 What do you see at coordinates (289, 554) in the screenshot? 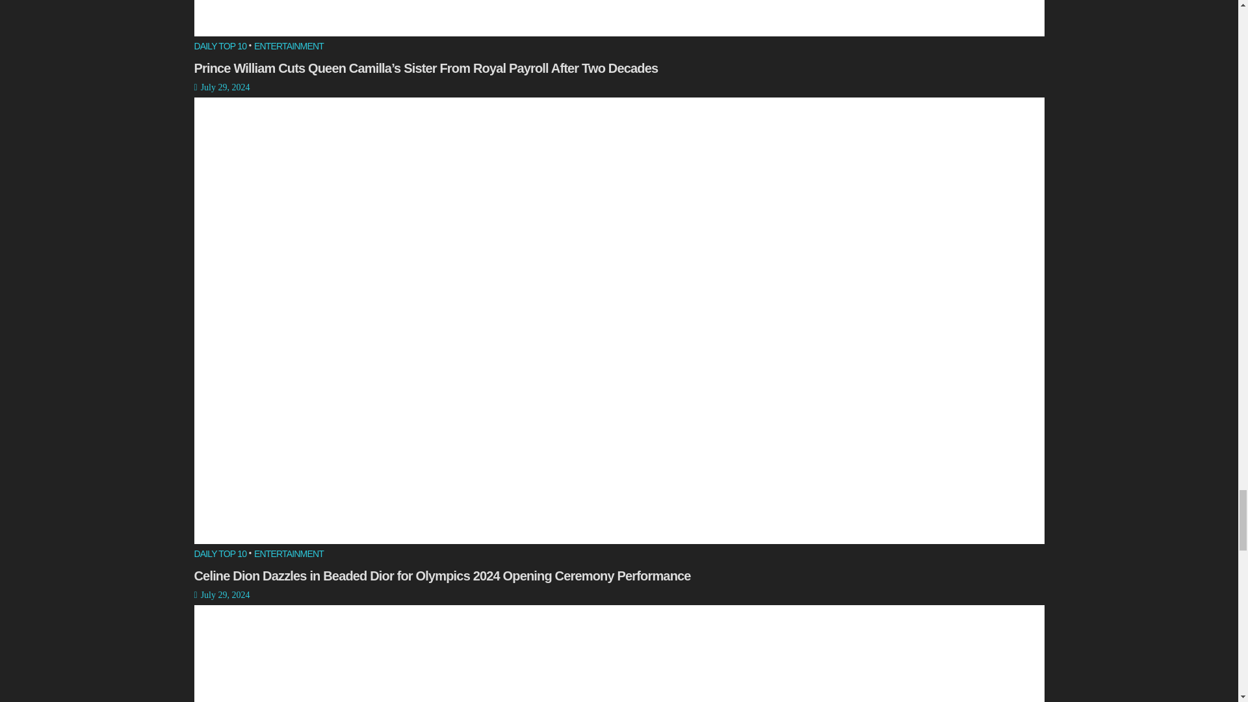
I see `ENTERTAINMENT` at bounding box center [289, 554].